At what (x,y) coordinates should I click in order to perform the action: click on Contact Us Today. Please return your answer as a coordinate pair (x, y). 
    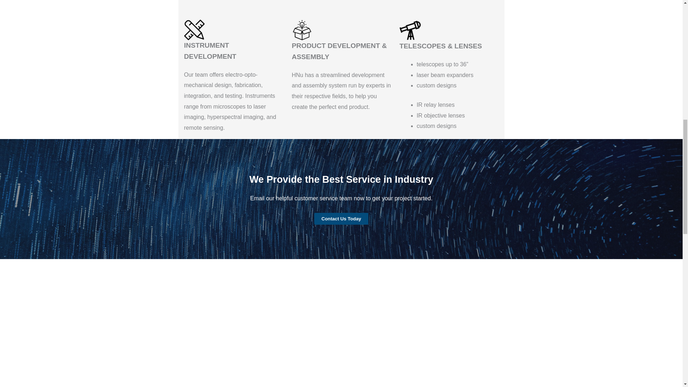
    Looking at the image, I should click on (341, 219).